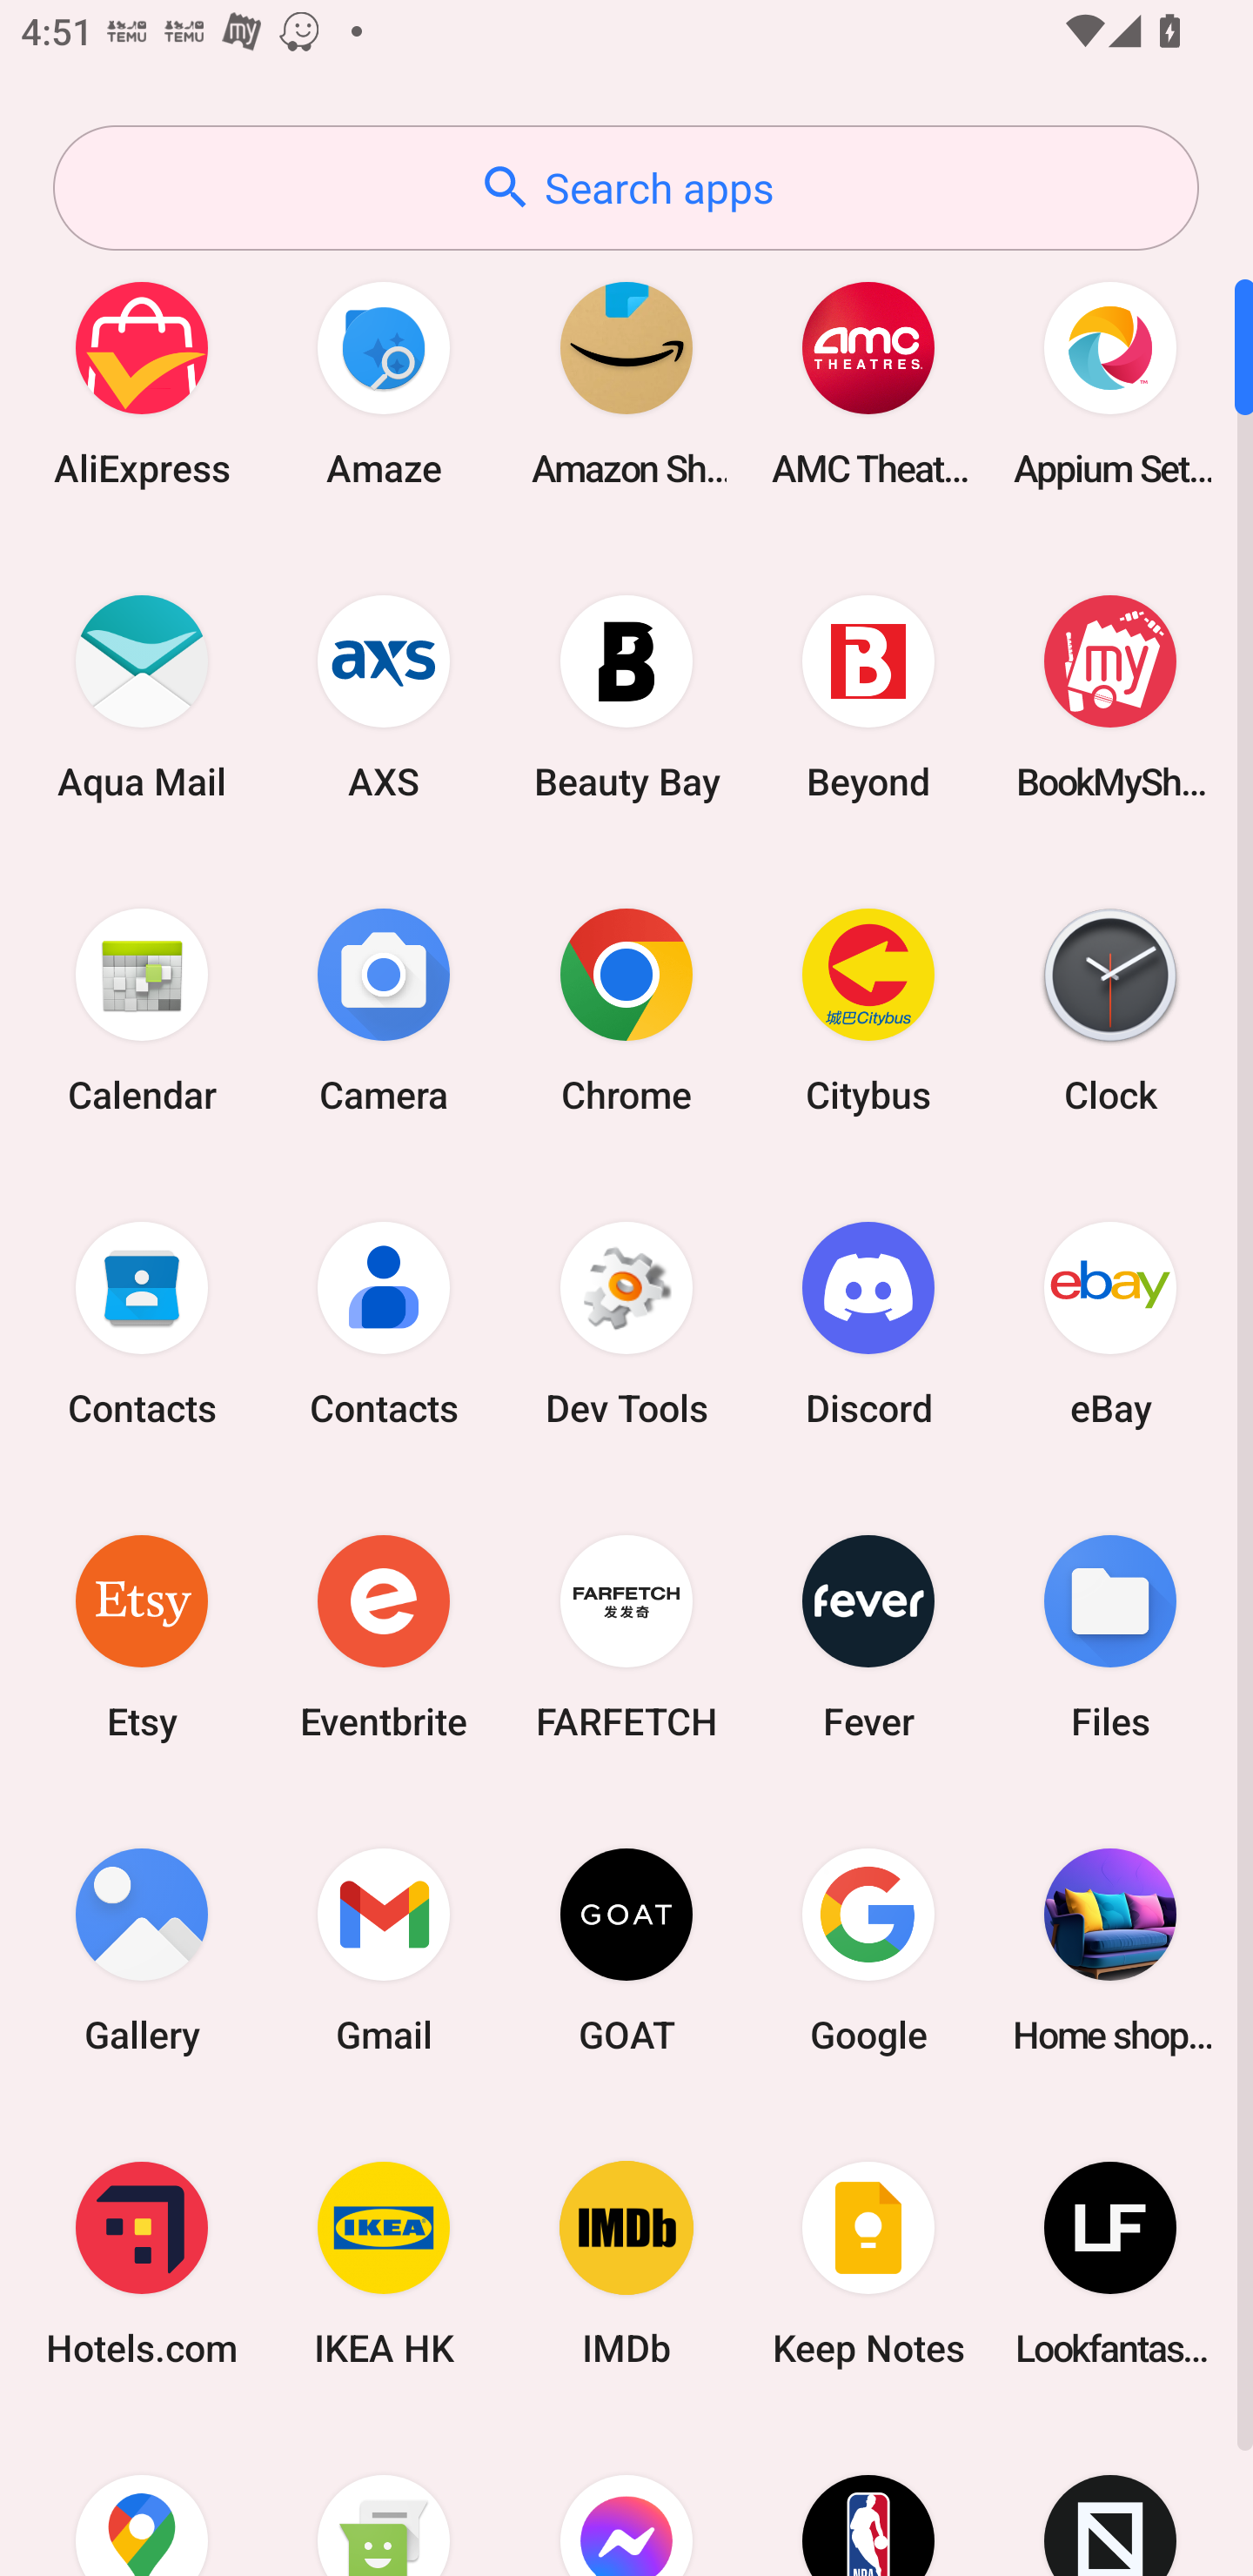 This screenshot has width=1253, height=2576. What do you see at coordinates (626, 2264) in the screenshot?
I see `IMDb` at bounding box center [626, 2264].